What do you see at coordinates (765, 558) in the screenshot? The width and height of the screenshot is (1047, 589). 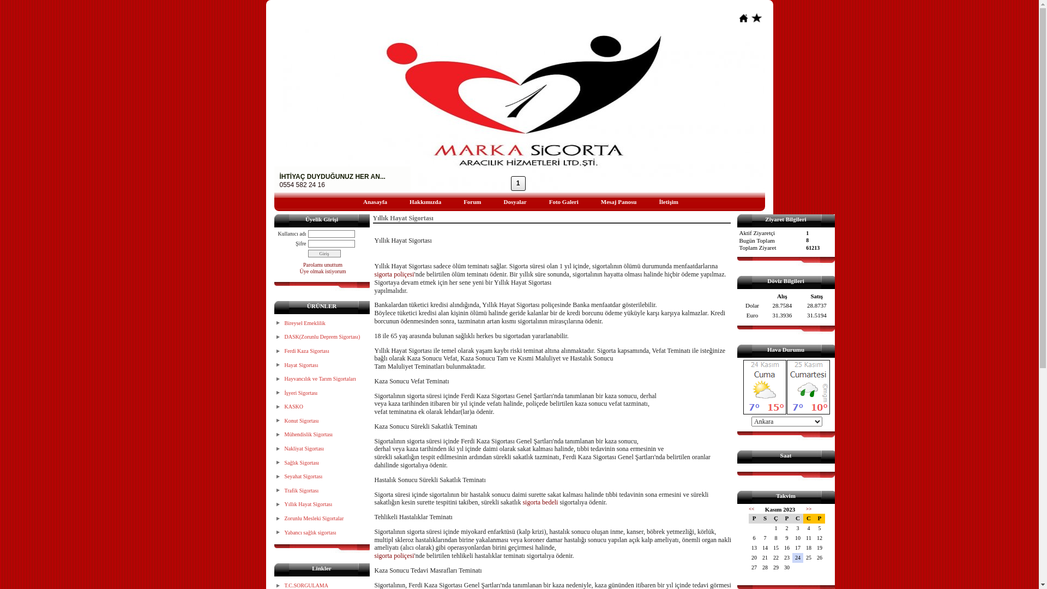 I see `21` at bounding box center [765, 558].